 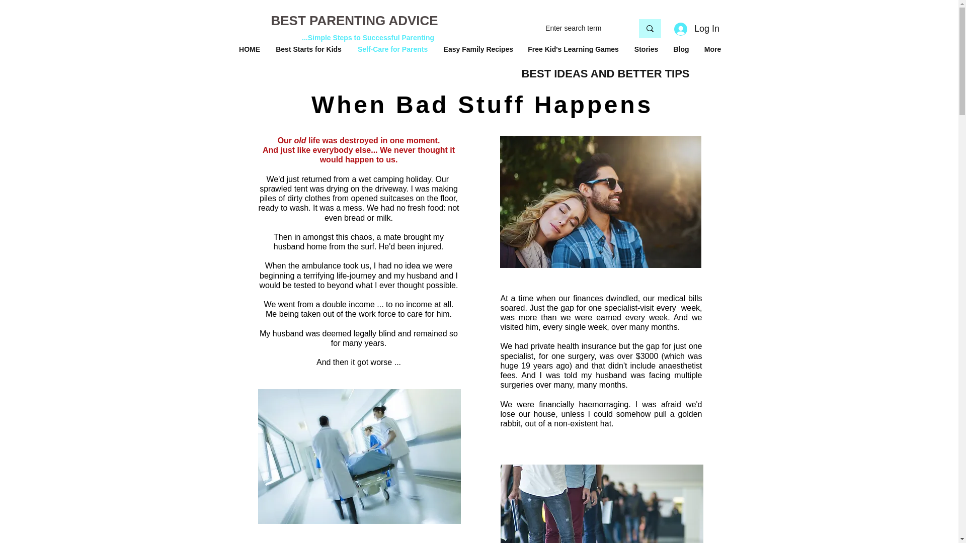 I want to click on Log In, so click(x=696, y=28).